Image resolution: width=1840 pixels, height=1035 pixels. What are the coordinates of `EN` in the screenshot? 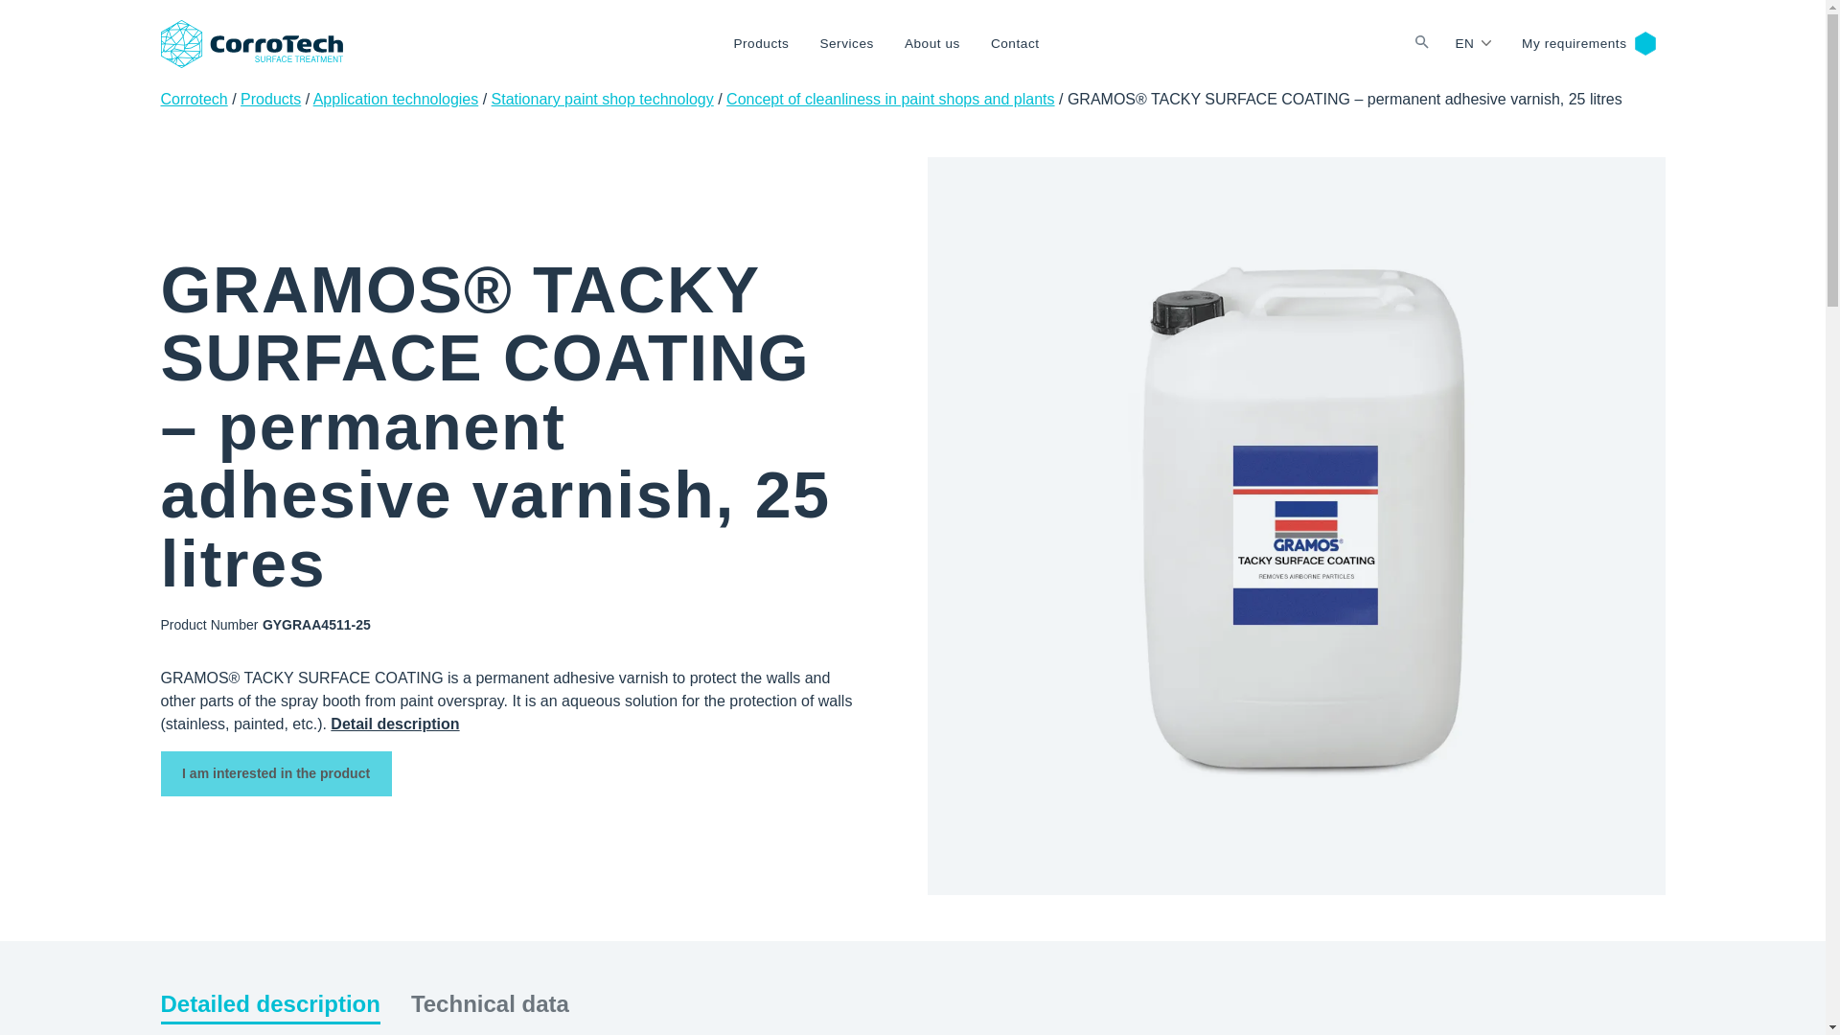 It's located at (1472, 44).